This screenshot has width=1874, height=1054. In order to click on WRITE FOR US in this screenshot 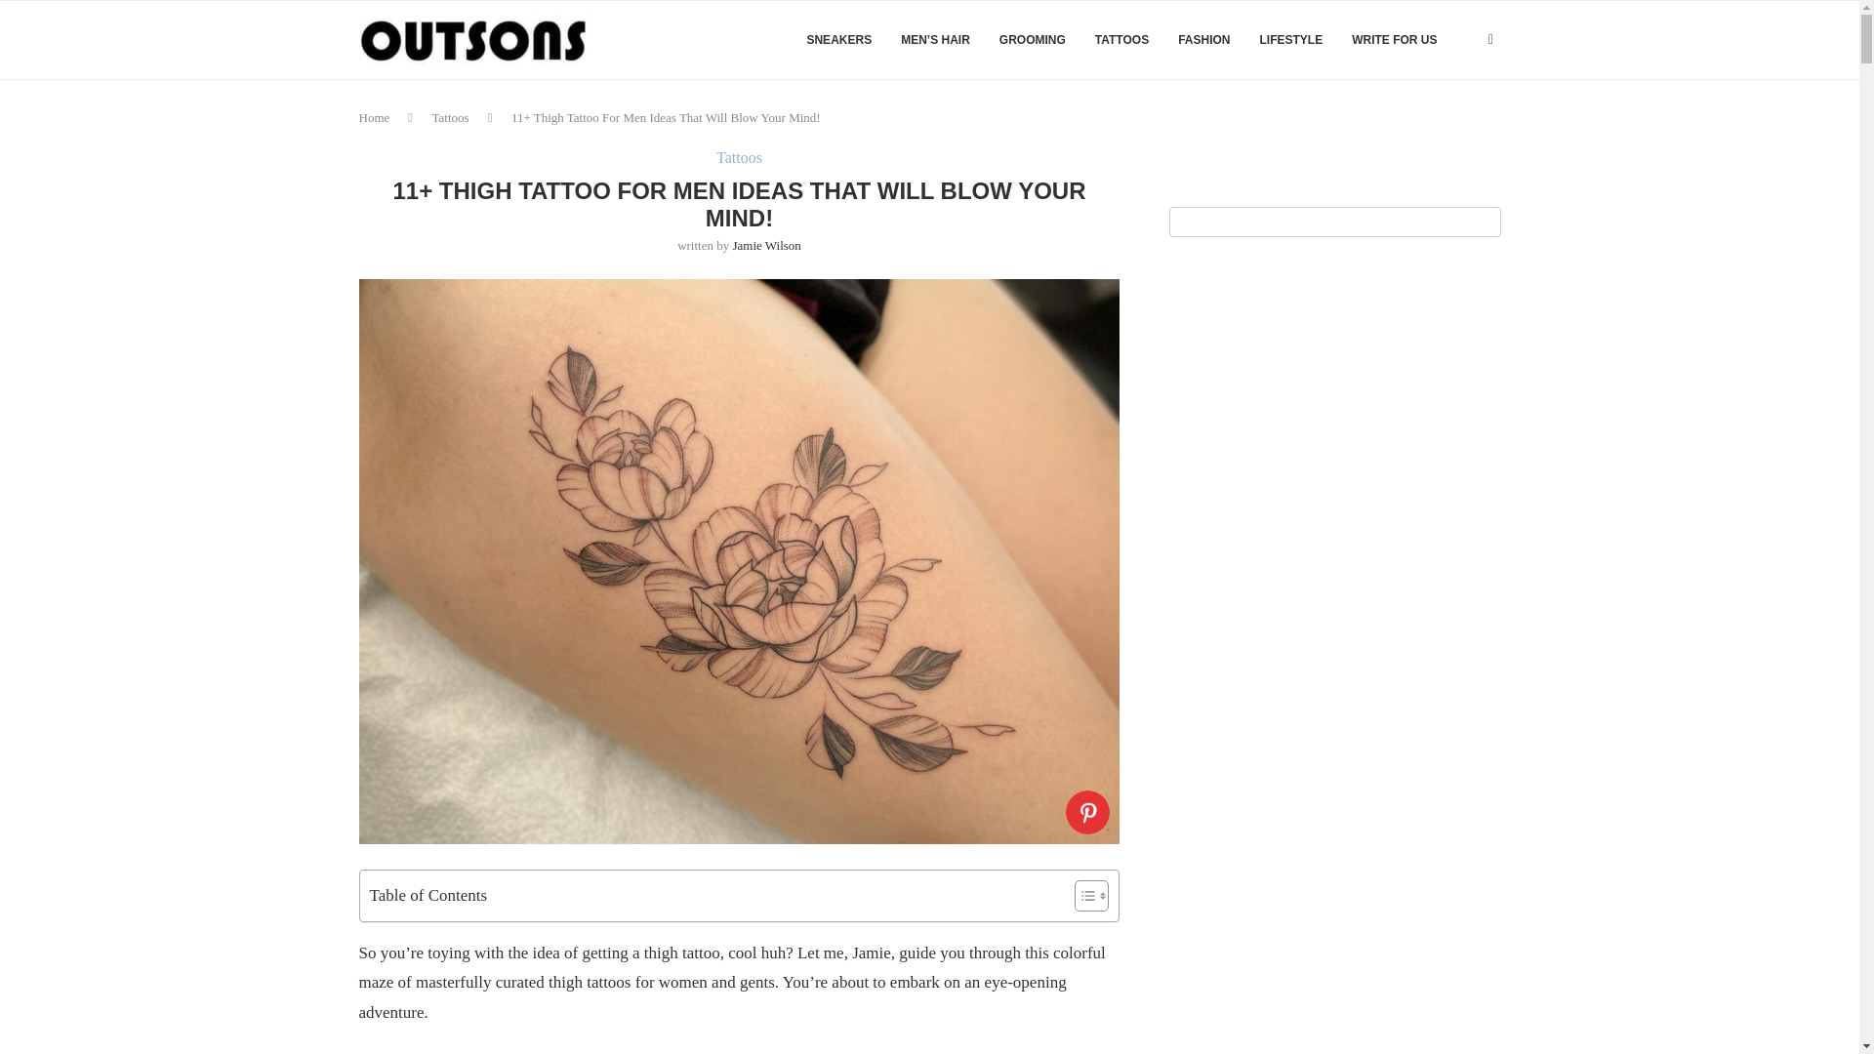, I will do `click(1394, 40)`.